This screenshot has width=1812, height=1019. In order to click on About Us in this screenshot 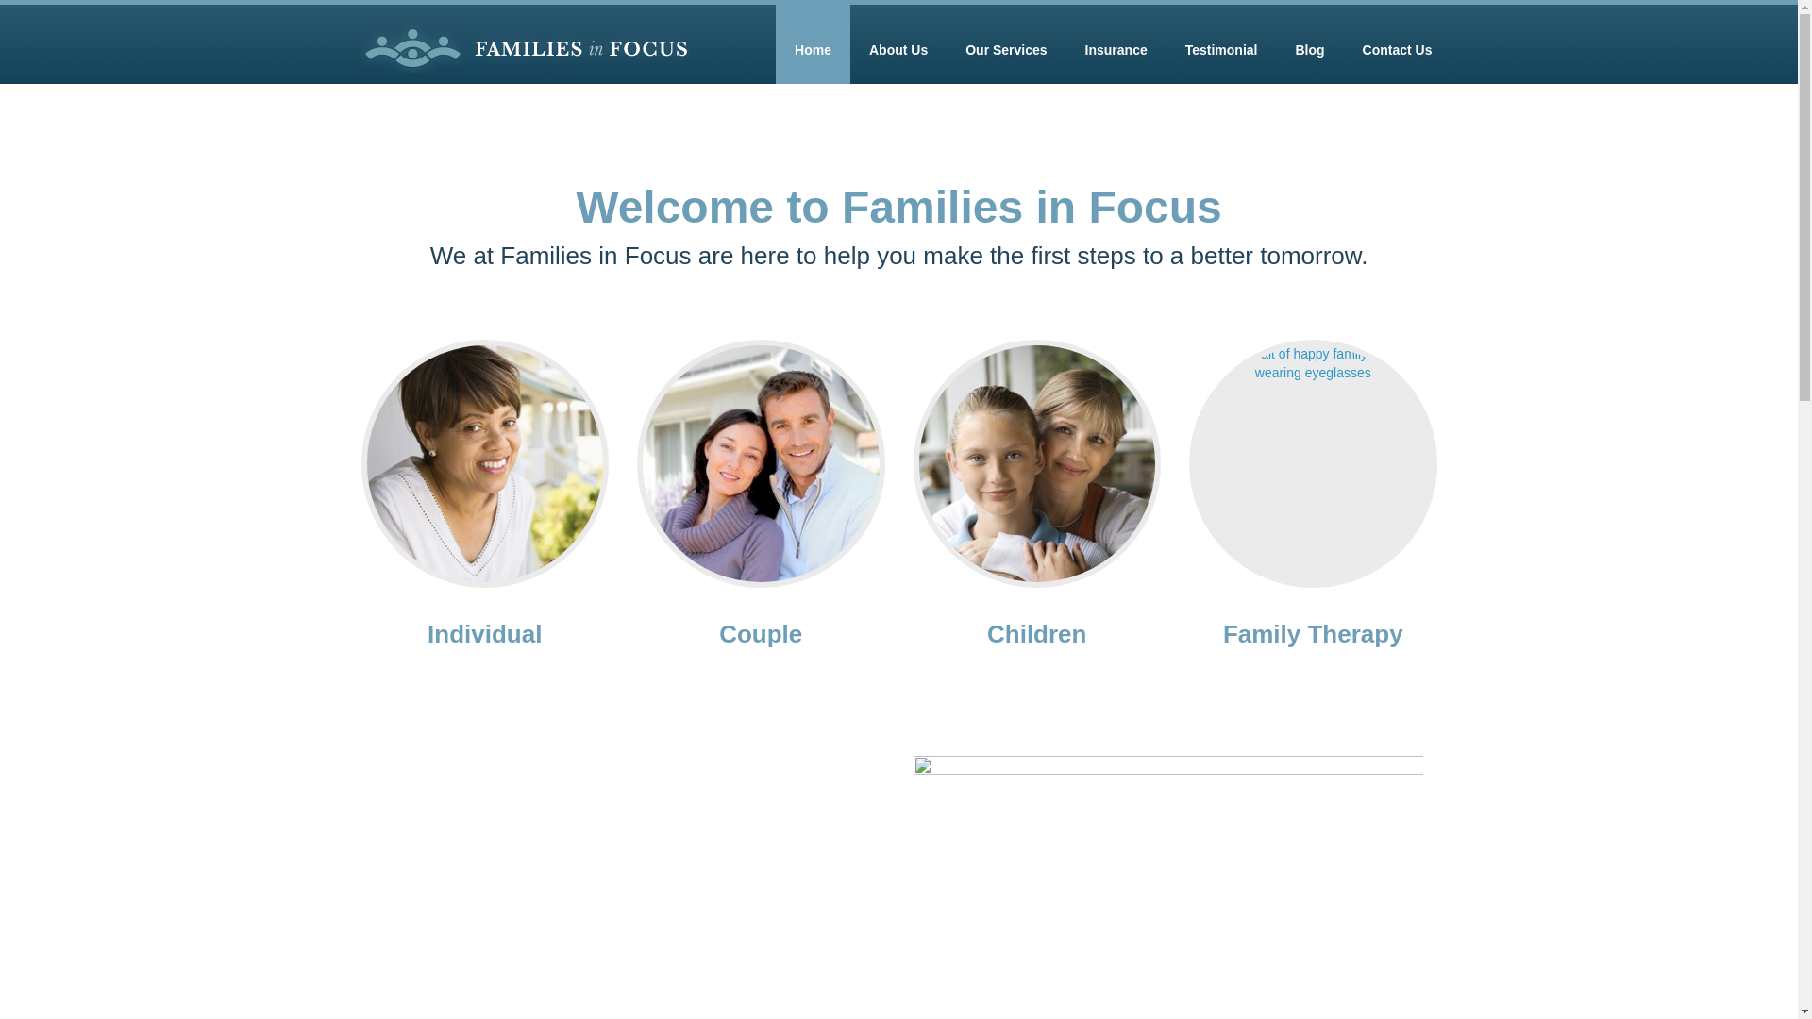, I will do `click(898, 43)`.